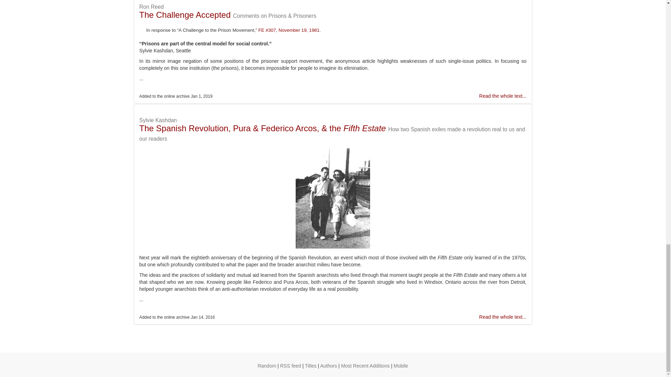  What do you see at coordinates (401, 366) in the screenshot?
I see `Mobile` at bounding box center [401, 366].